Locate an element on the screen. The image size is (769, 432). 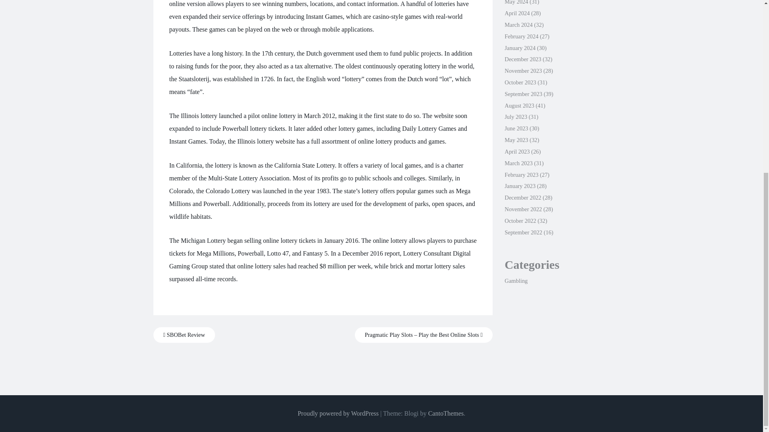
October 2023 is located at coordinates (520, 82).